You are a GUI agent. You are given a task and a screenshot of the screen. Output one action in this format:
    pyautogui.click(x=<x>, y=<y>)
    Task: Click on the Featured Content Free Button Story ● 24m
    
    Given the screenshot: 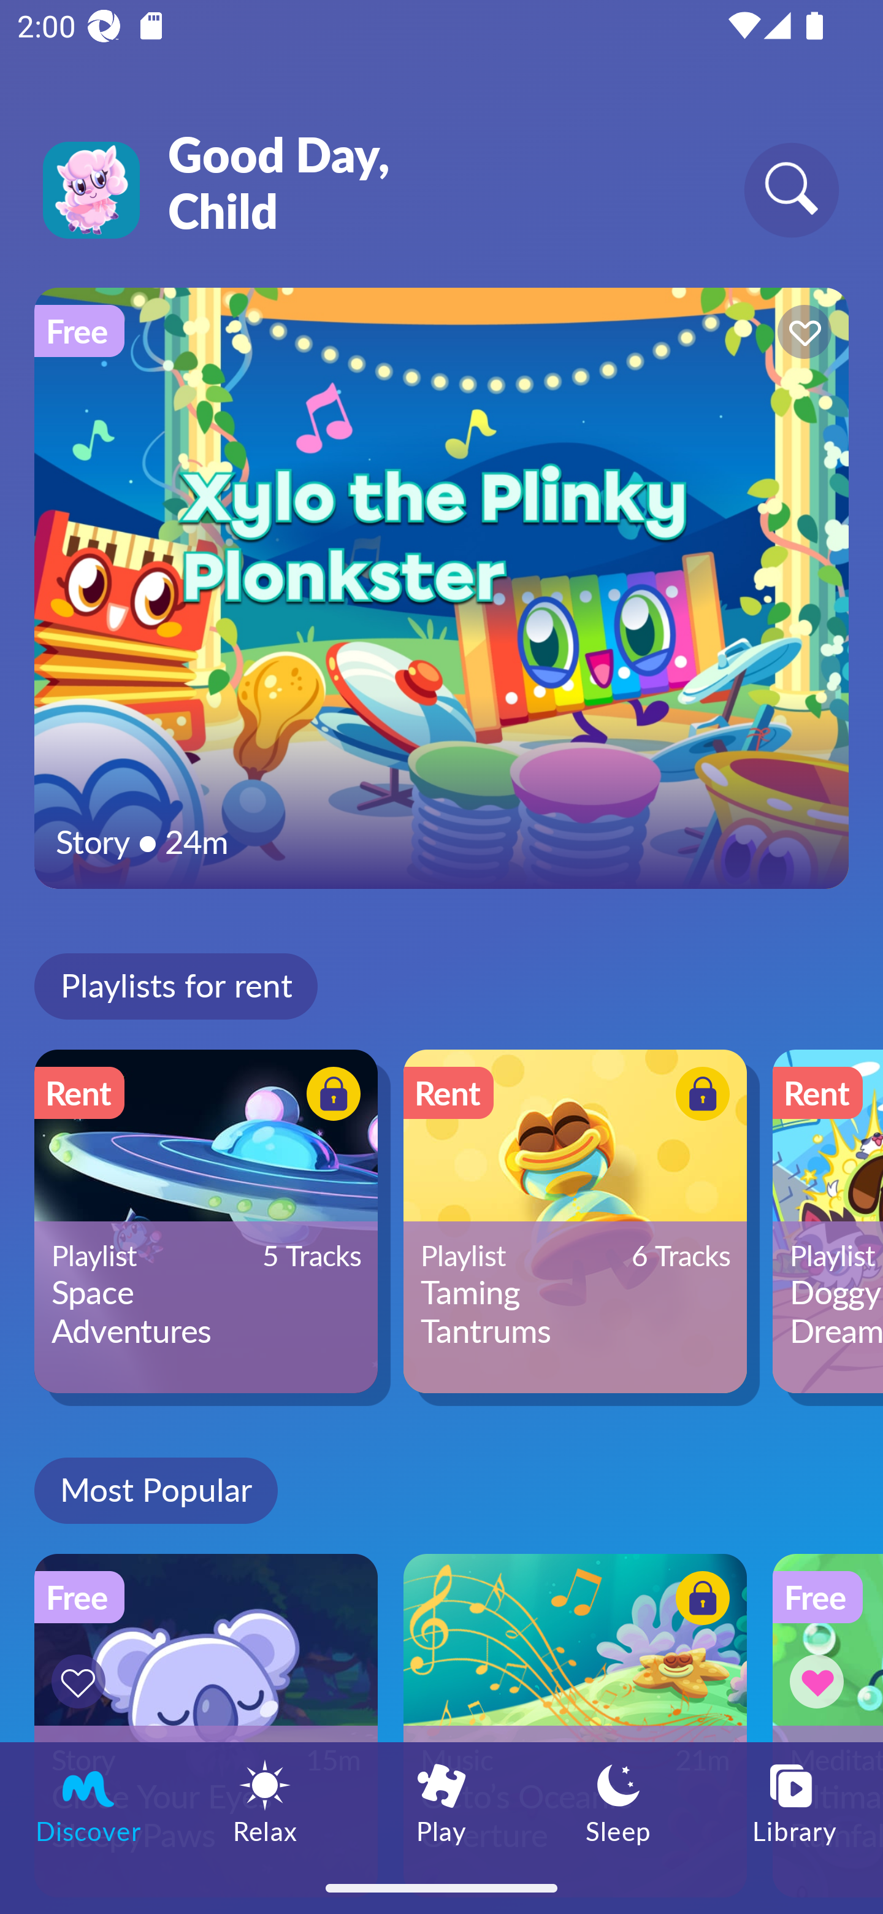 What is the action you would take?
    pyautogui.click(x=442, y=588)
    